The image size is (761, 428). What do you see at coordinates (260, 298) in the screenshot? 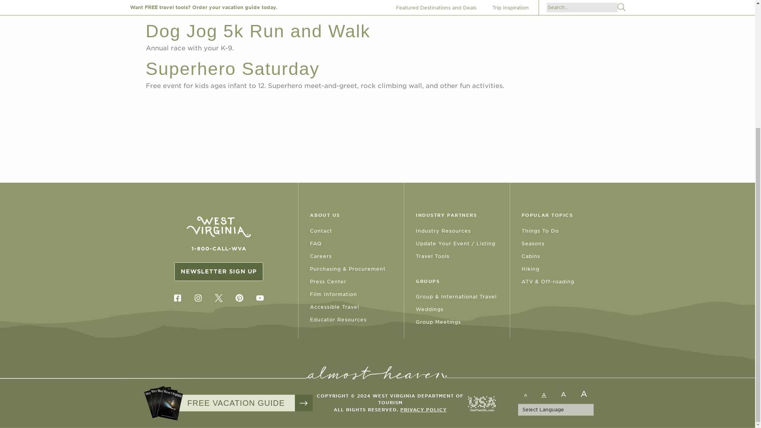
I see `Find us on YouTube` at bounding box center [260, 298].